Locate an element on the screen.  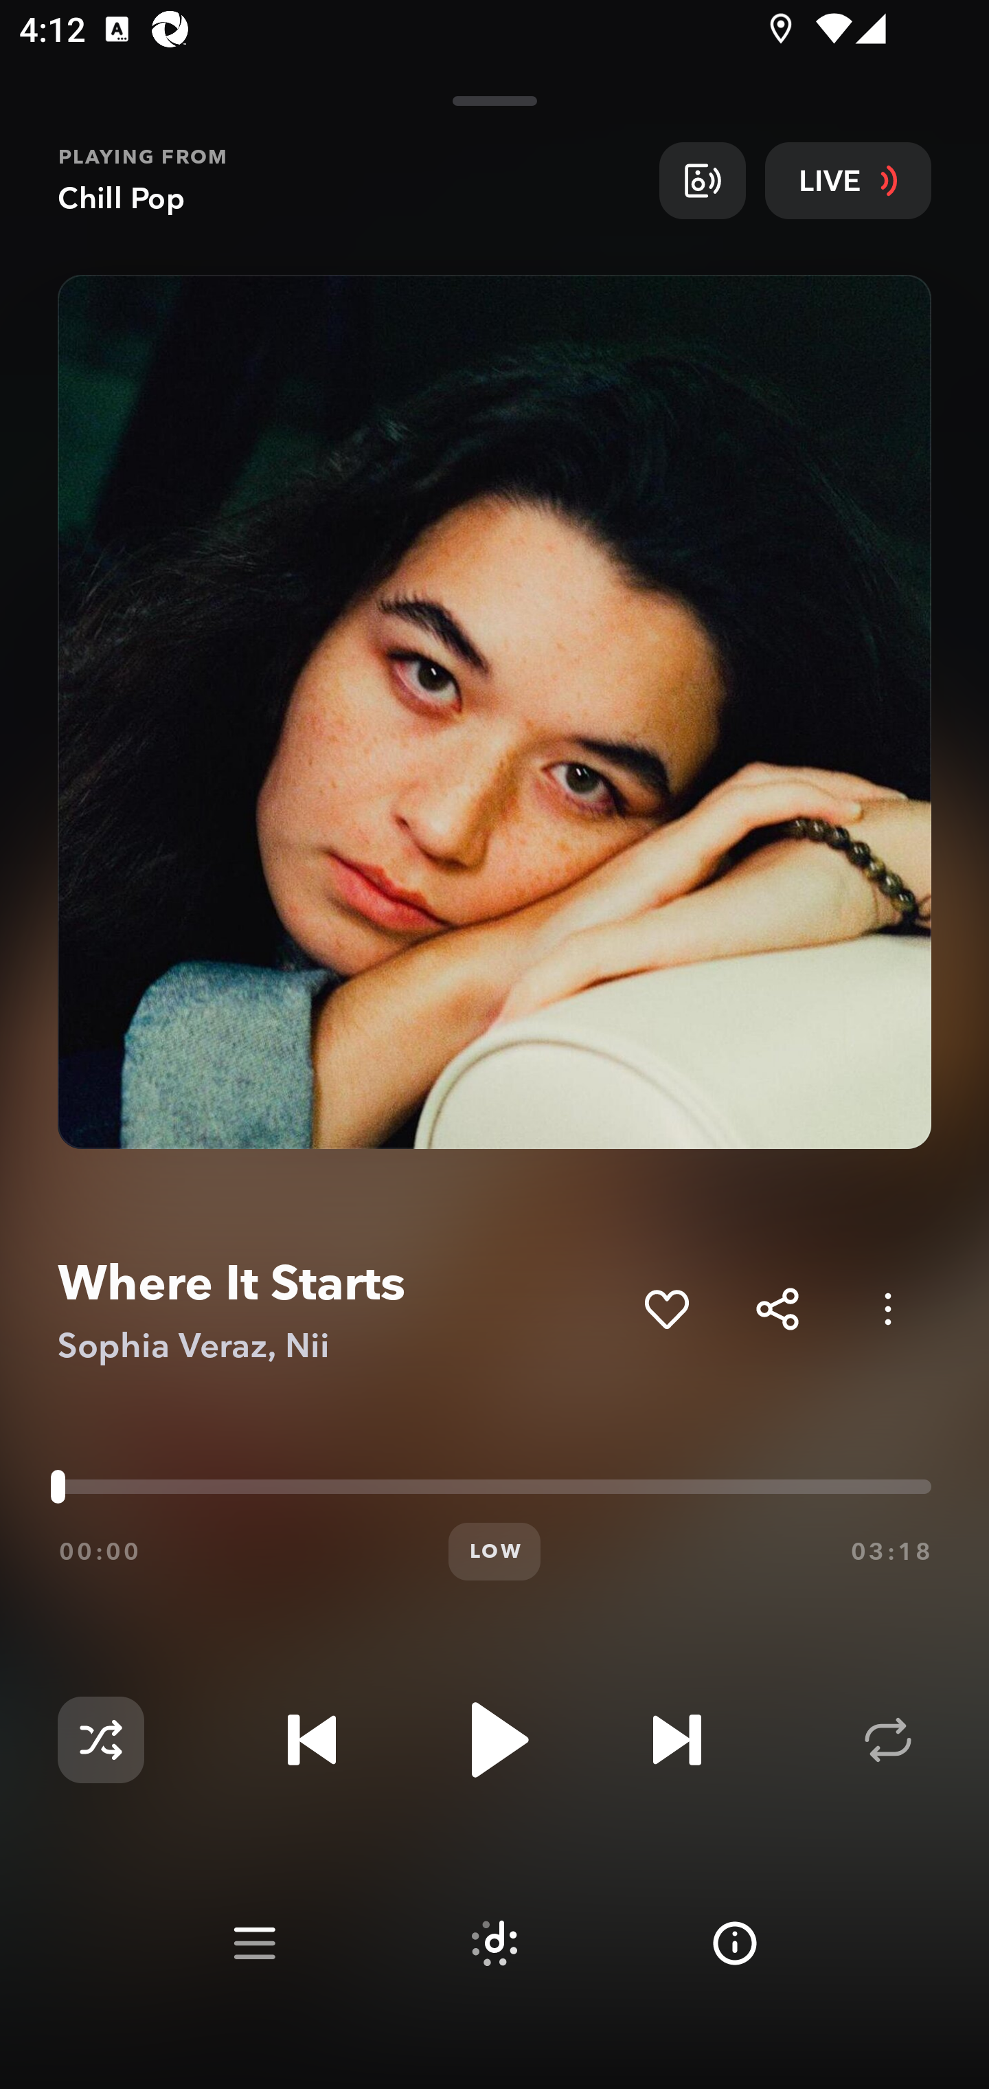
Play is located at coordinates (494, 1740).